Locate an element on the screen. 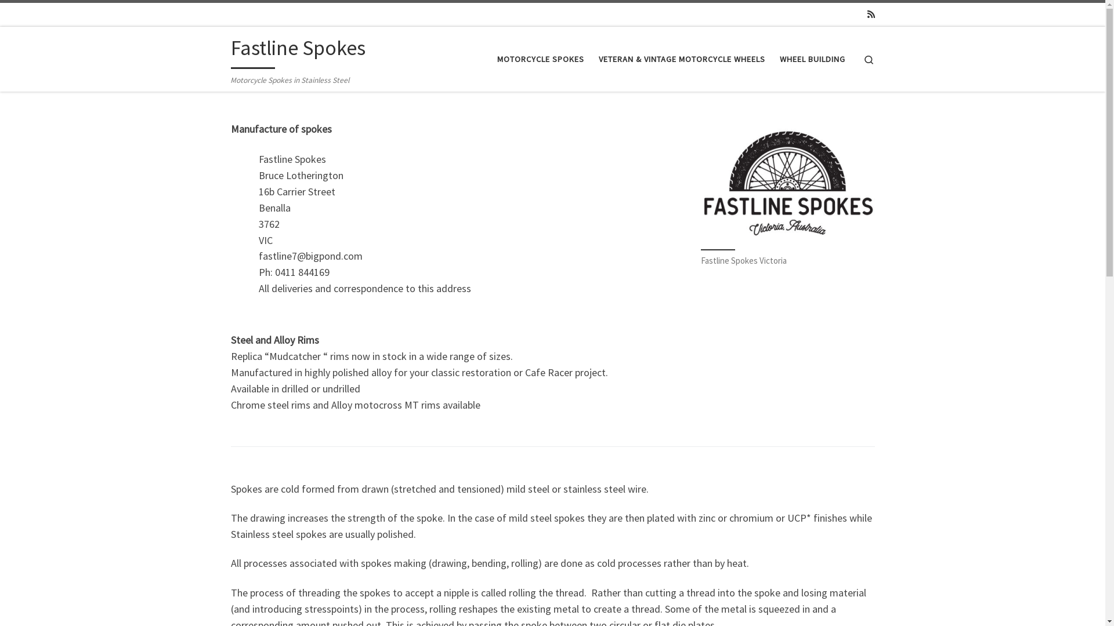 The width and height of the screenshot is (1114, 626). VETERAN & VINTAGE MOTORCYCLE WHEELS is located at coordinates (682, 59).